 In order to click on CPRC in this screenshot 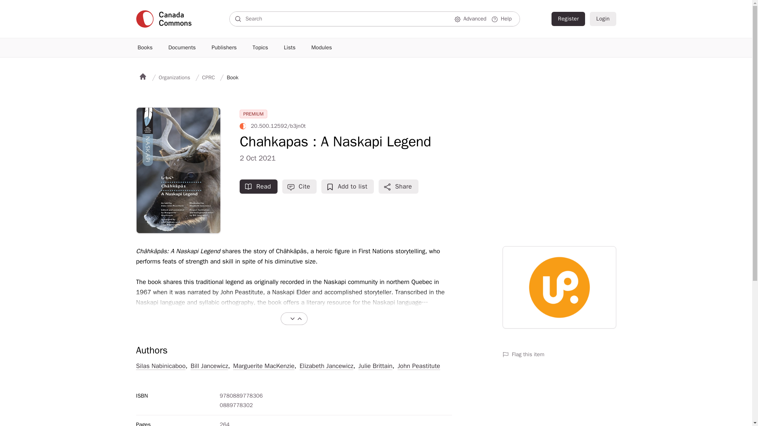, I will do `click(208, 77)`.